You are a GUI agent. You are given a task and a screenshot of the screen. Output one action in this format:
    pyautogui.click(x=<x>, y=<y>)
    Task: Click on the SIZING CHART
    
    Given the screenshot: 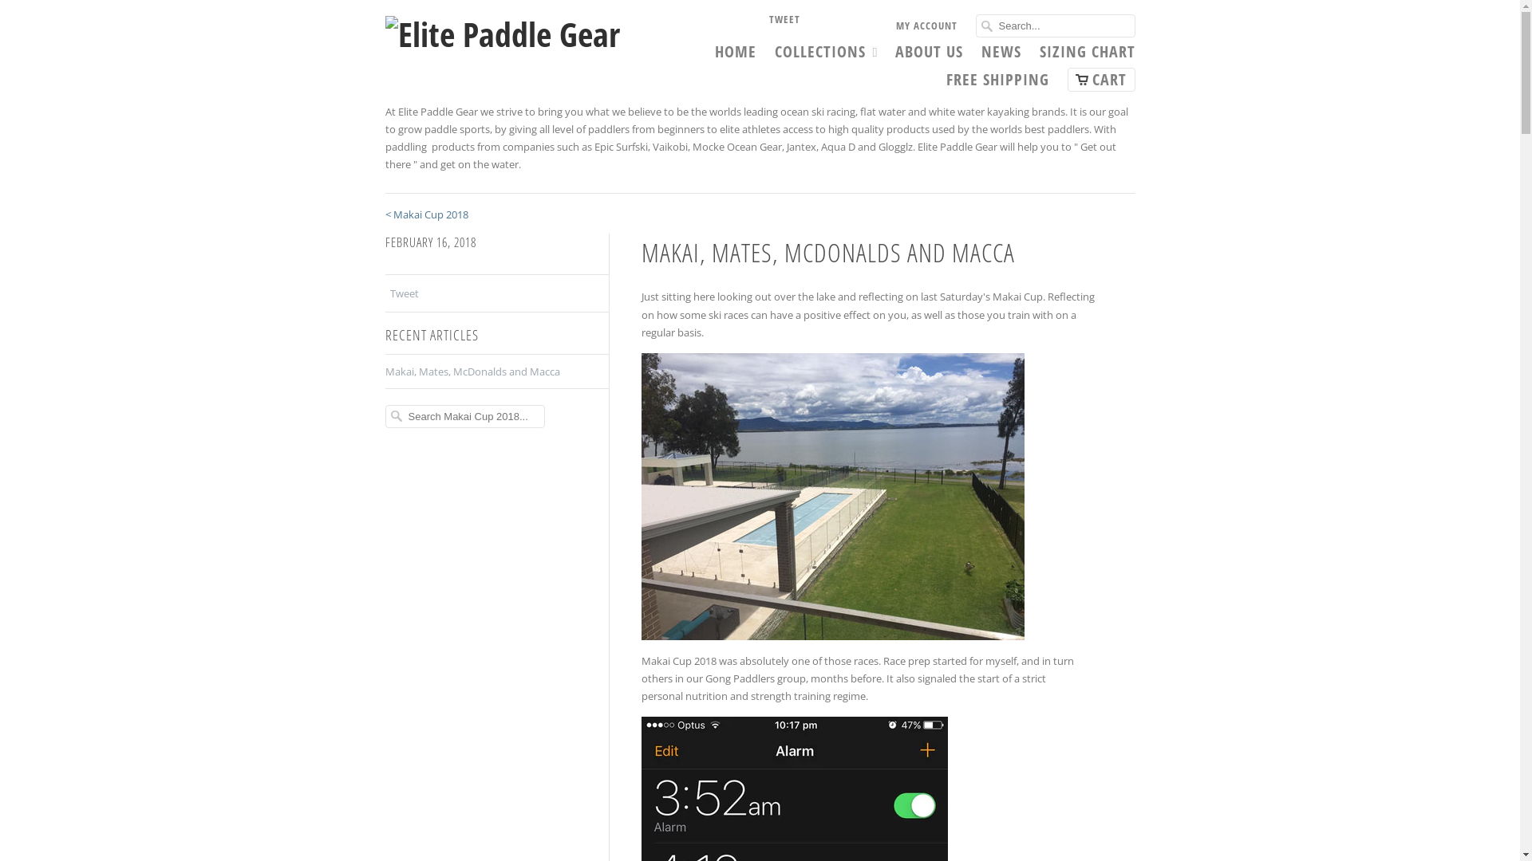 What is the action you would take?
    pyautogui.click(x=1087, y=56)
    